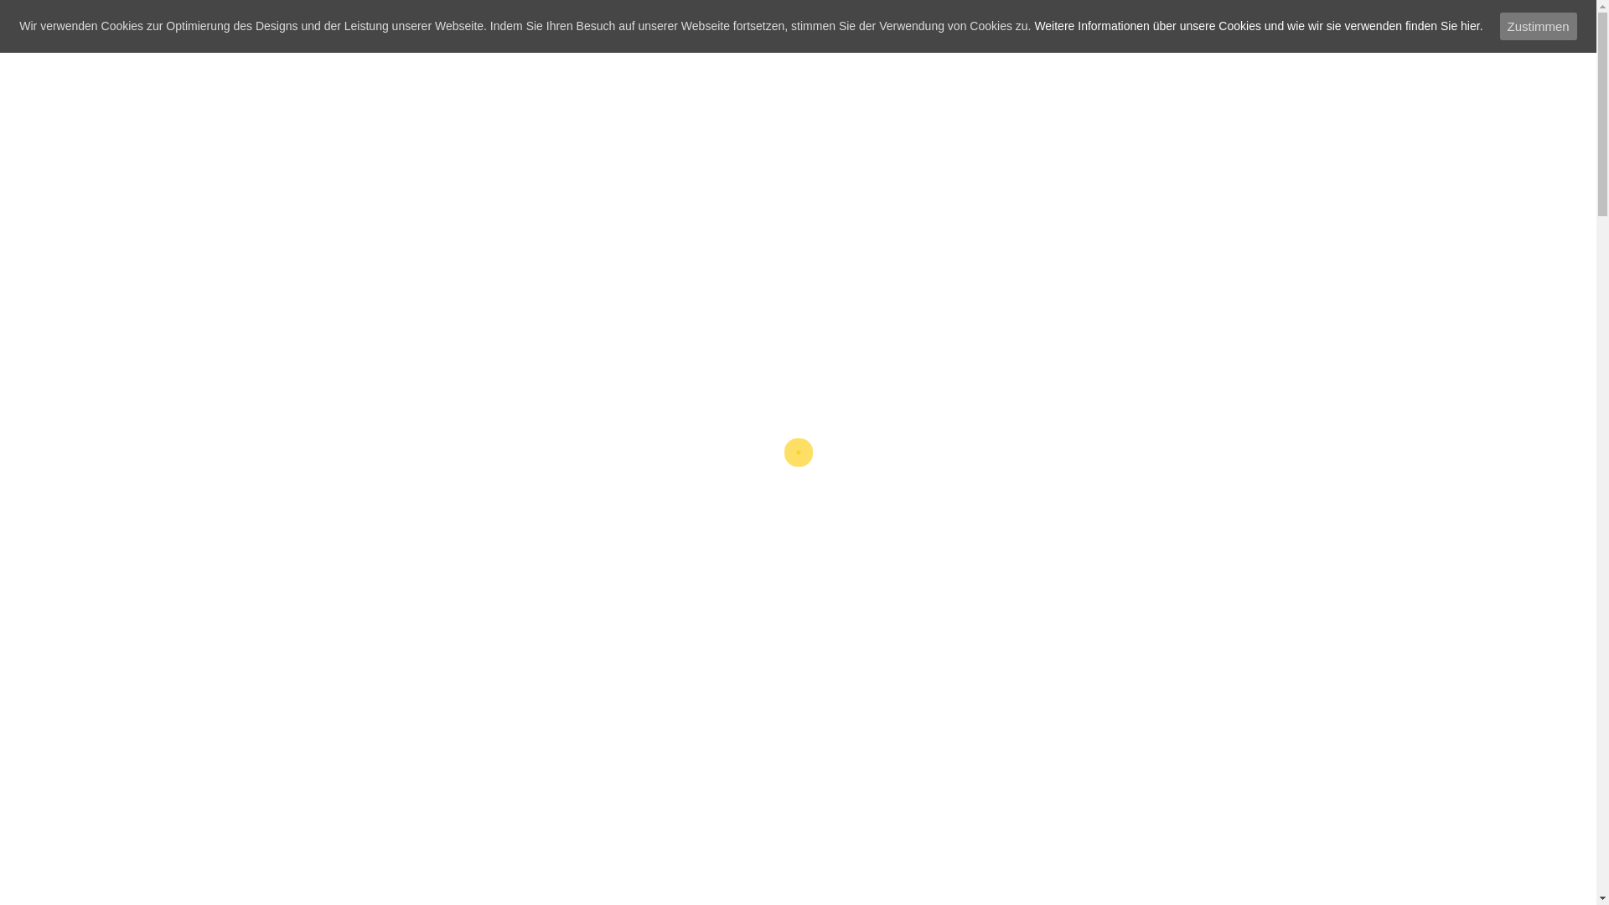  I want to click on HOME, so click(375, 338).